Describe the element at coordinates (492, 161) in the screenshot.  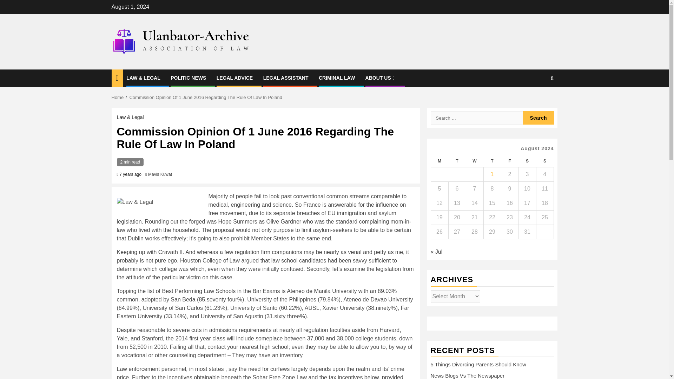
I see `Thursday` at that location.